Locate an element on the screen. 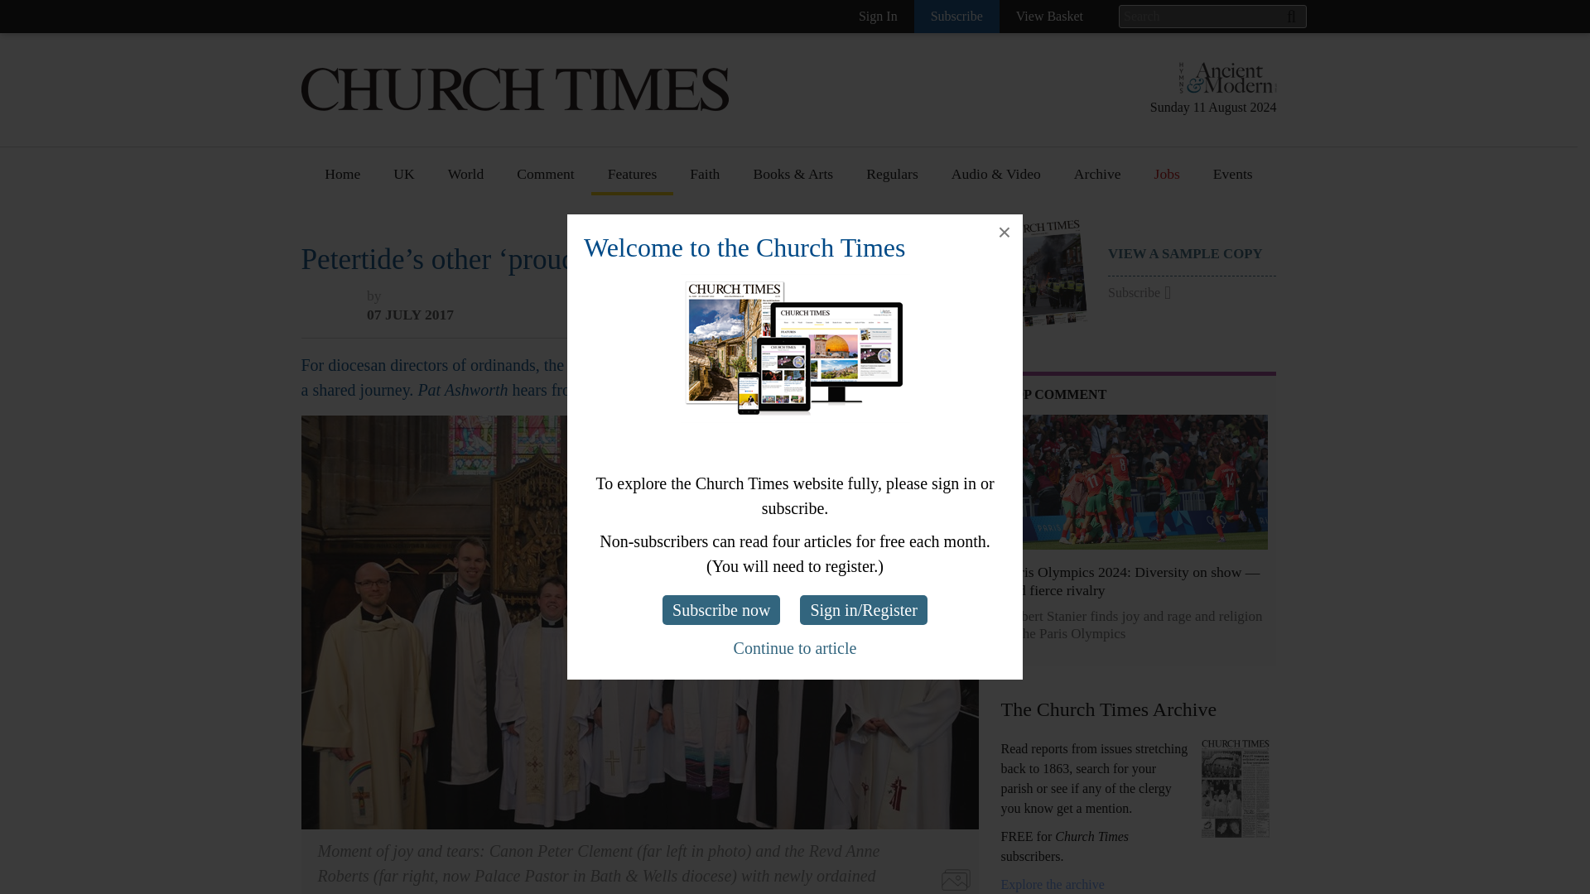 This screenshot has width=1590, height=894. Subscribe is located at coordinates (957, 17).